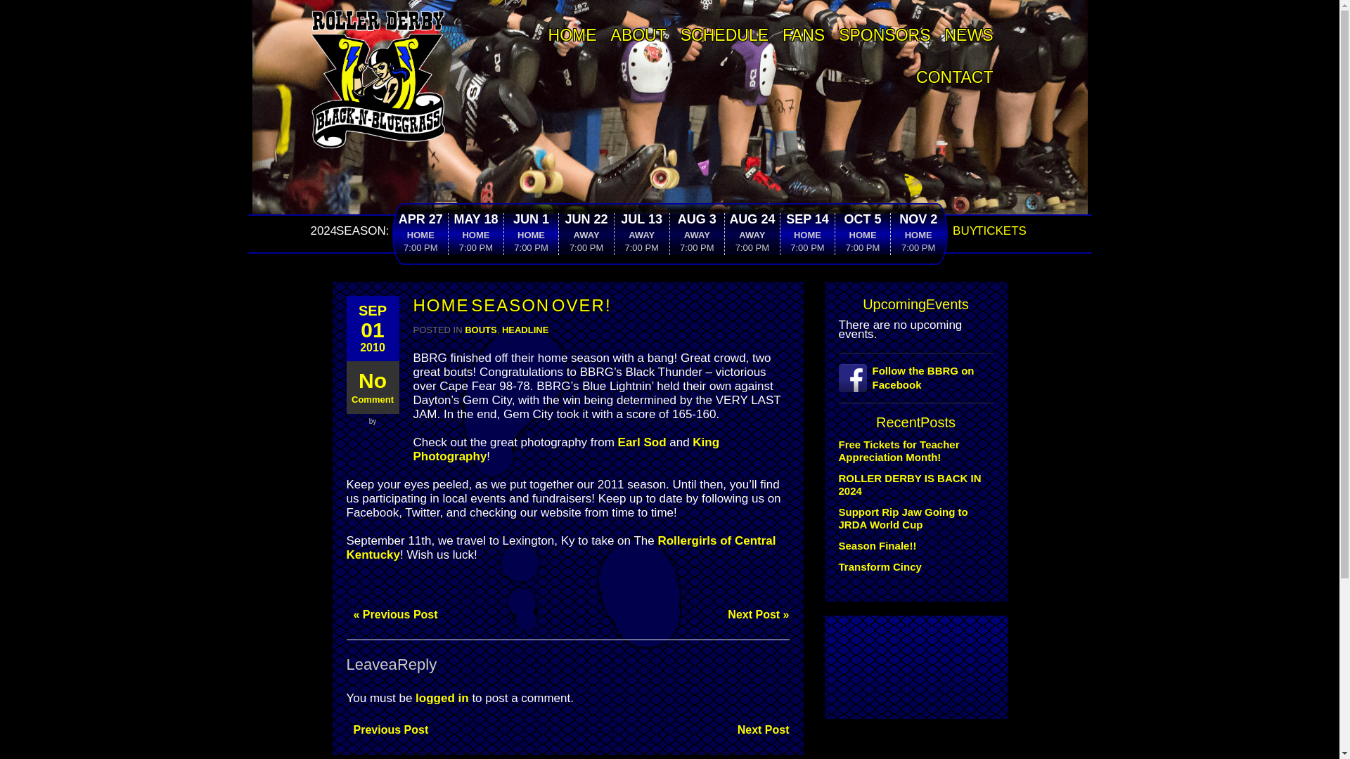 This screenshot has width=1350, height=759. Describe the element at coordinates (387, 729) in the screenshot. I see `Previous Post` at that location.